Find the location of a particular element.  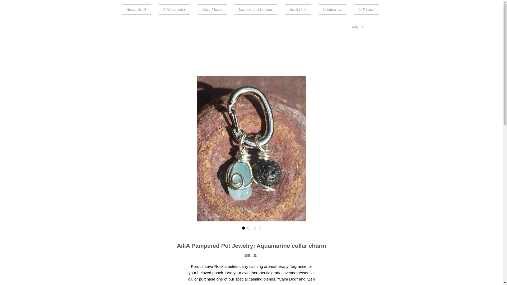

Contact Us is located at coordinates (332, 9).